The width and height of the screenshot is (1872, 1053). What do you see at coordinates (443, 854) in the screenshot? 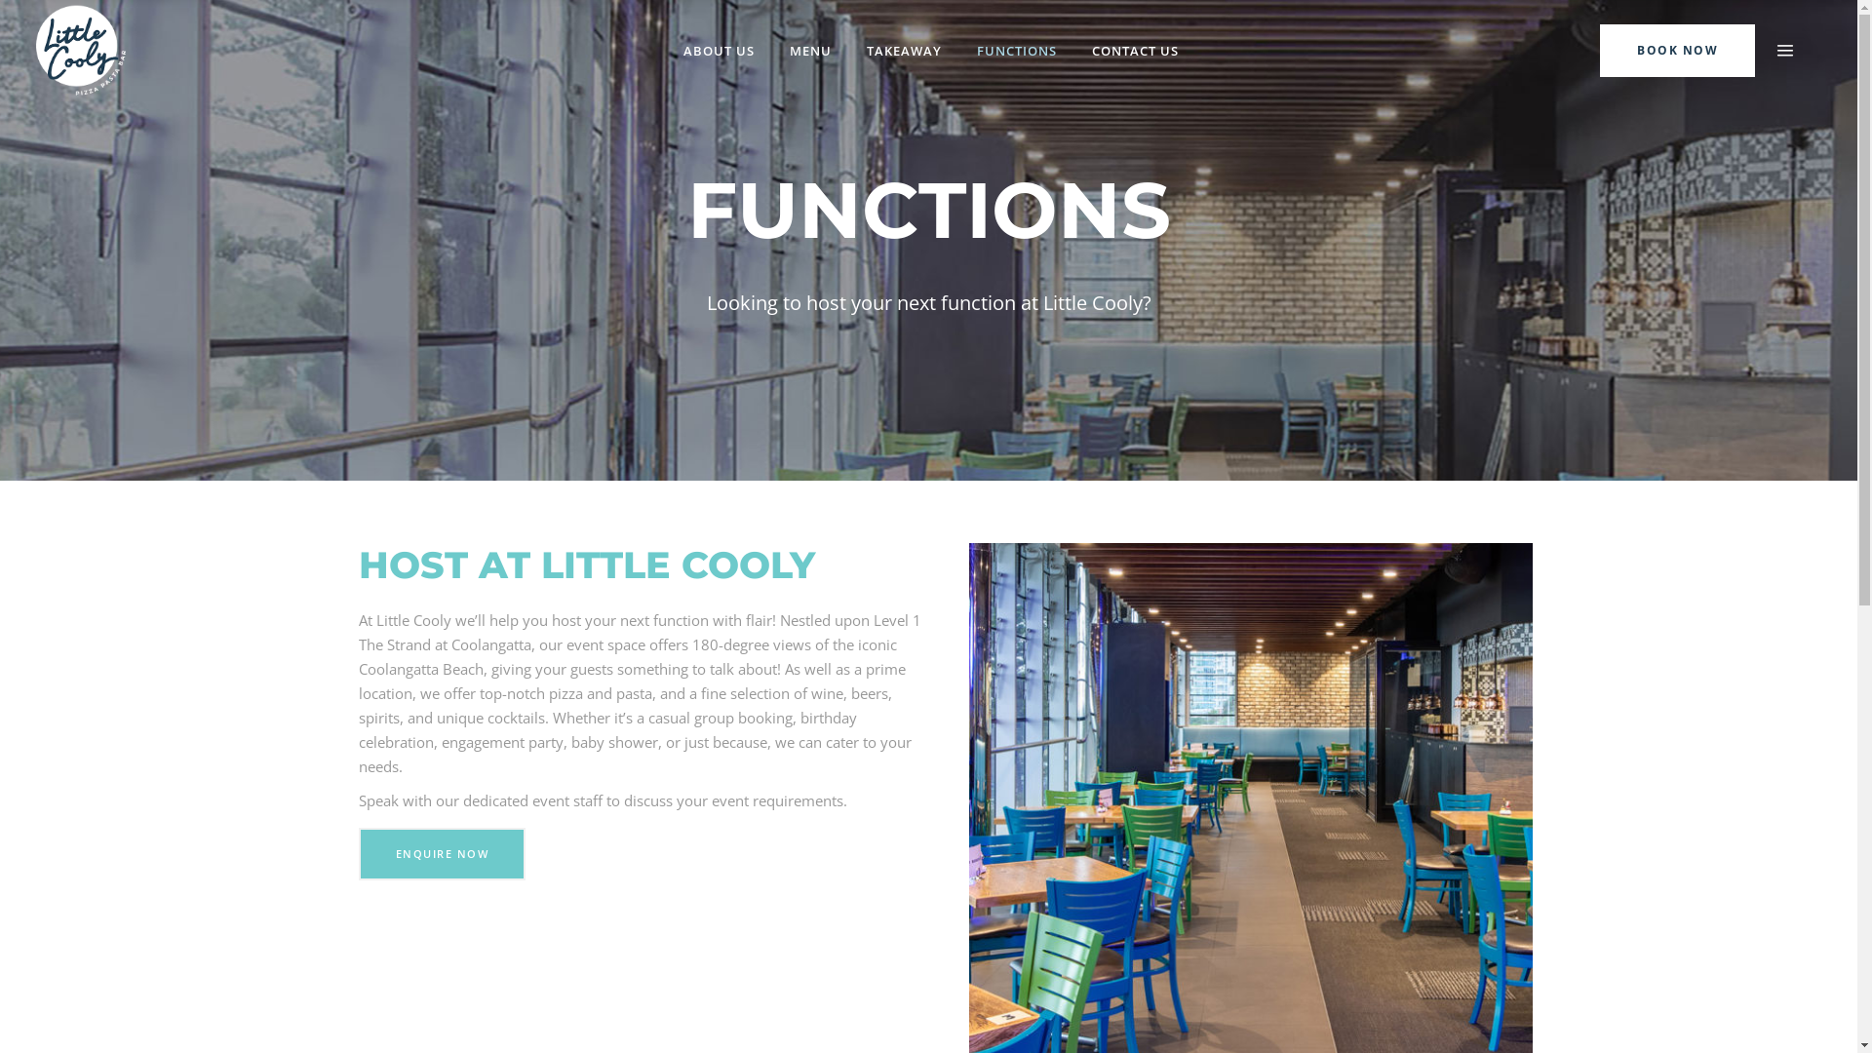
I see `ENQUIRE NOW` at bounding box center [443, 854].